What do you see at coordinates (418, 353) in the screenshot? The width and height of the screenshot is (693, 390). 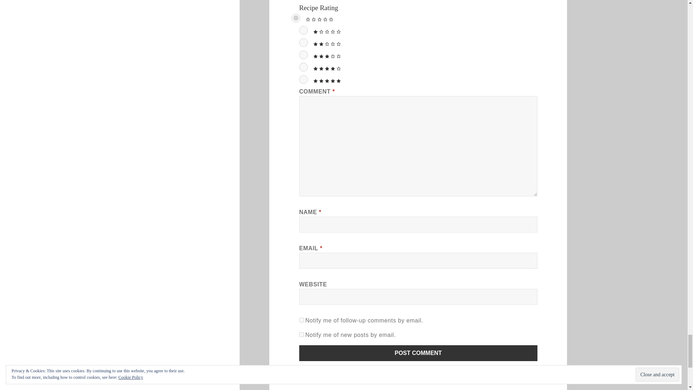 I see `Post Comment` at bounding box center [418, 353].